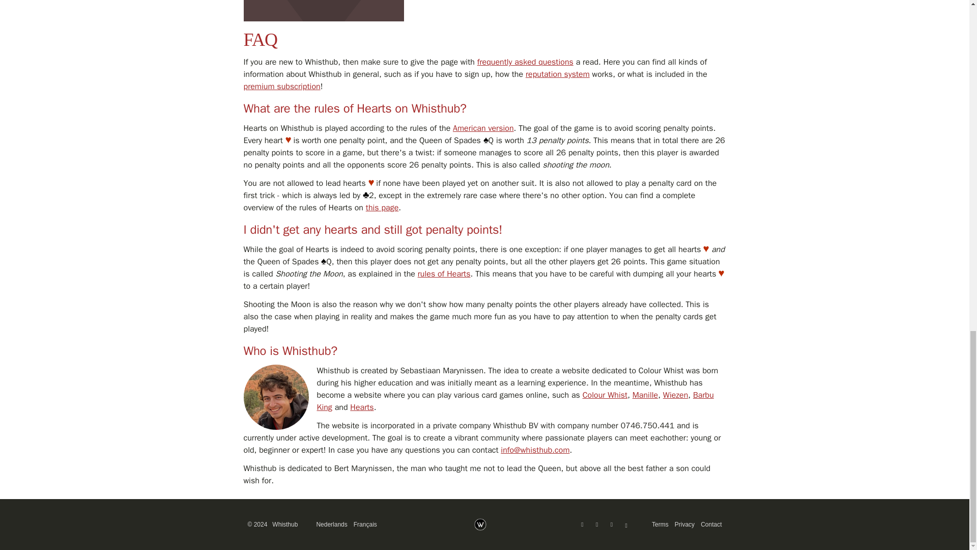  Describe the element at coordinates (361, 407) in the screenshot. I see `Hearts` at that location.